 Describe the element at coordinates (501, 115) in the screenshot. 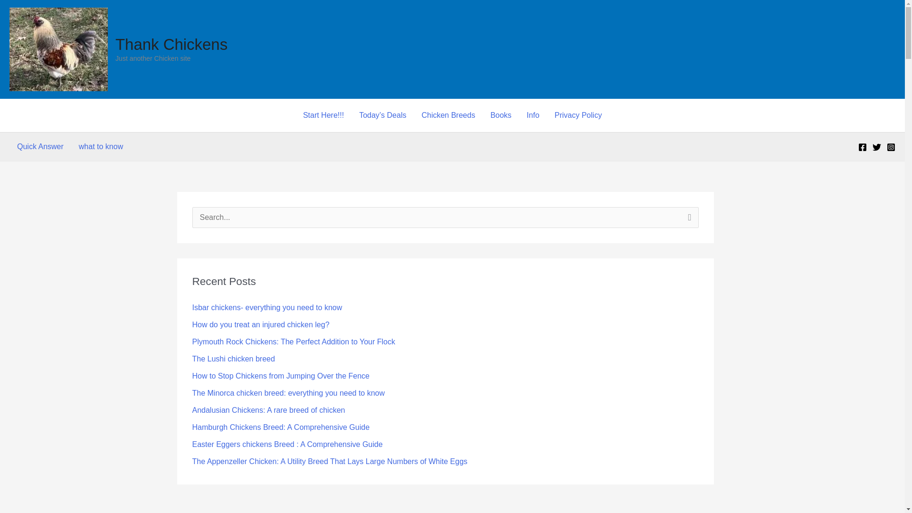

I see `Books` at that location.